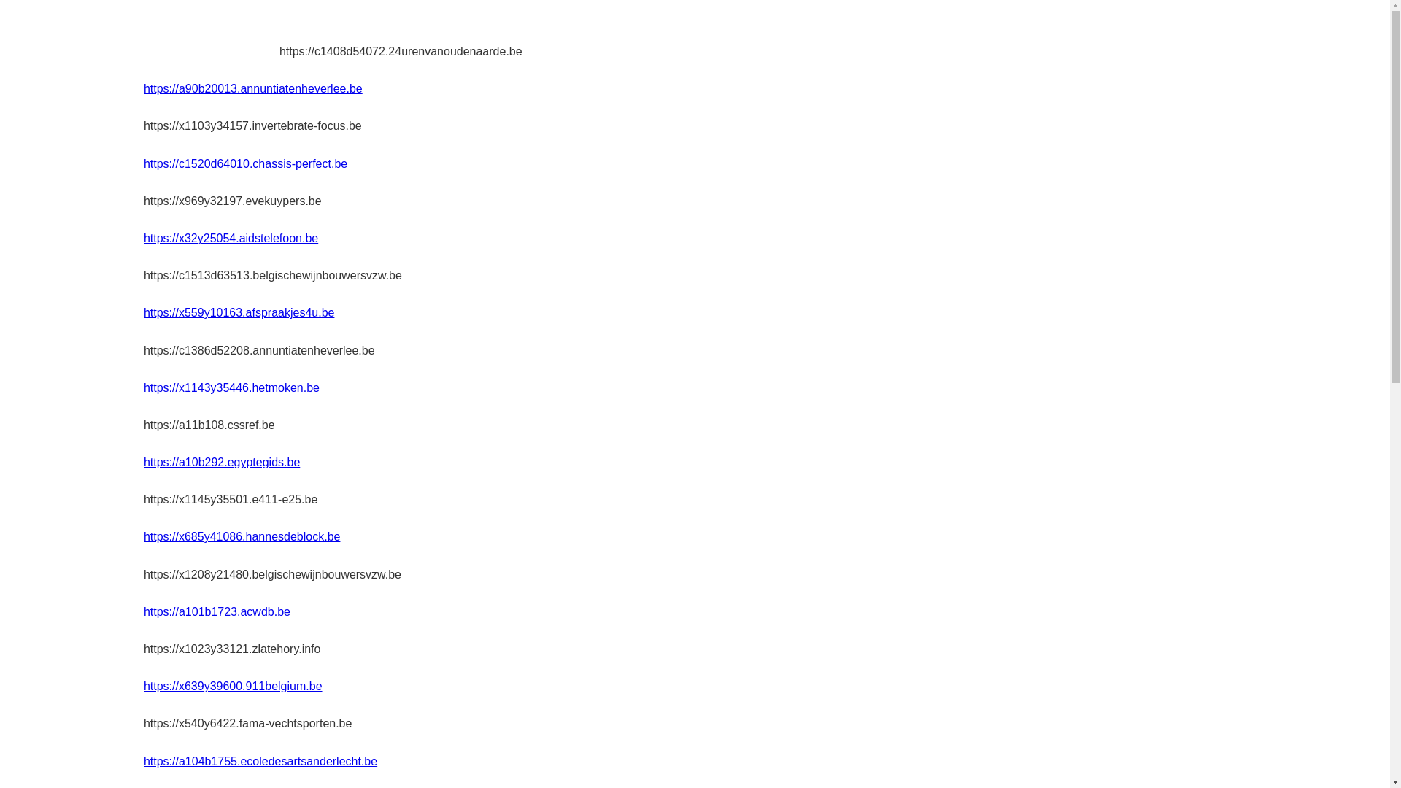 Image resolution: width=1401 pixels, height=788 pixels. What do you see at coordinates (245, 163) in the screenshot?
I see `https://c1520d64010.chassis-perfect.be` at bounding box center [245, 163].